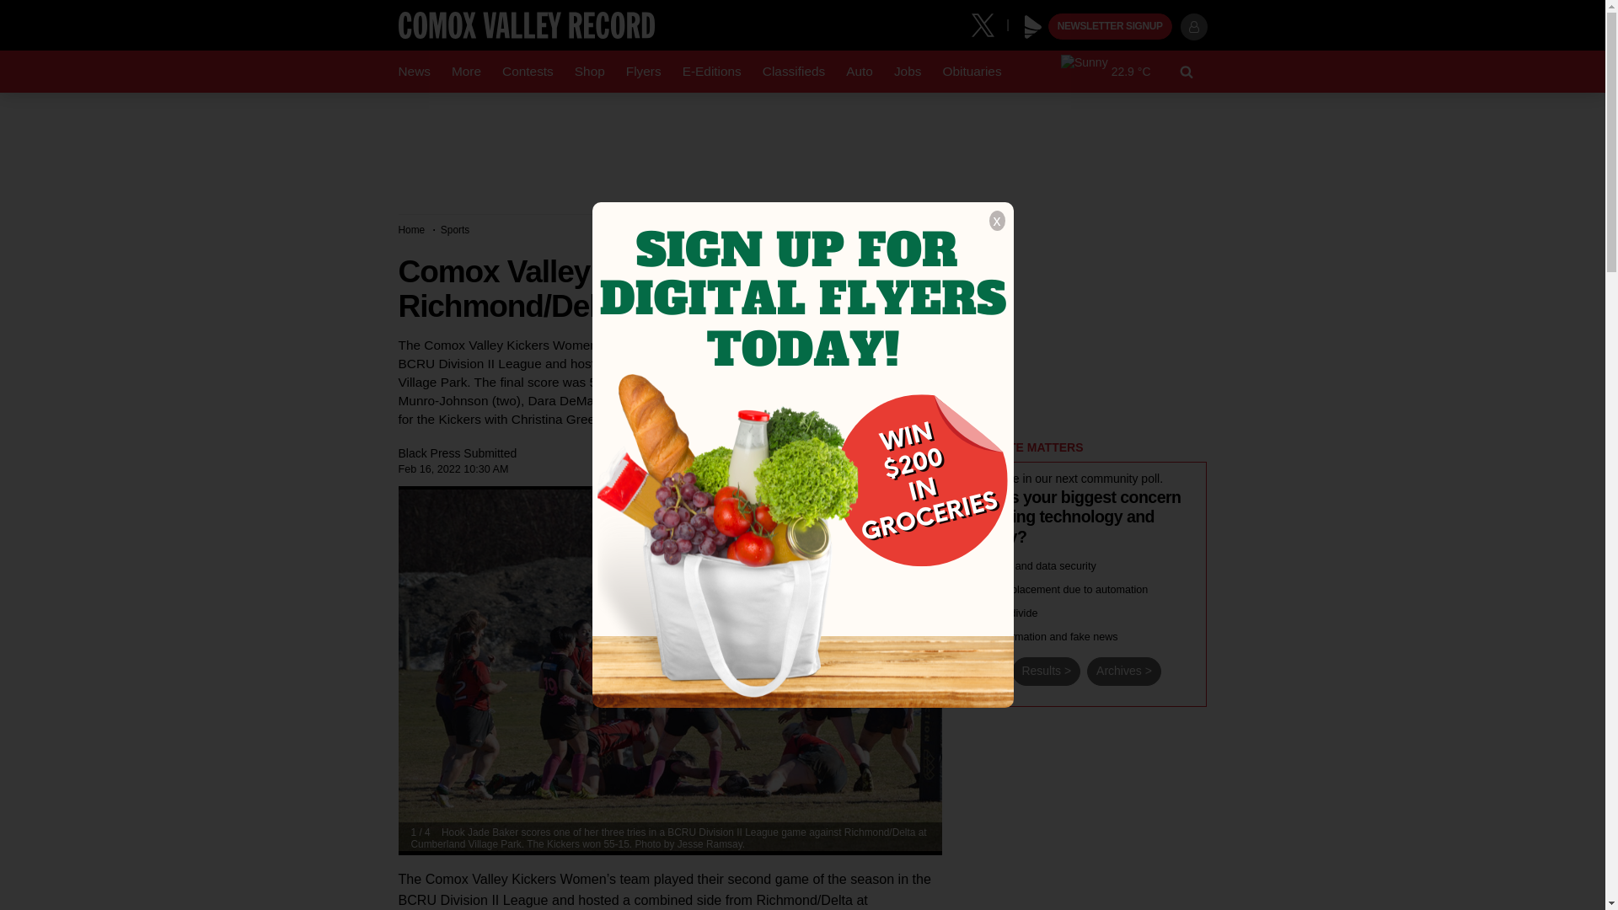 The height and width of the screenshot is (910, 1618). I want to click on 151, so click(969, 588).